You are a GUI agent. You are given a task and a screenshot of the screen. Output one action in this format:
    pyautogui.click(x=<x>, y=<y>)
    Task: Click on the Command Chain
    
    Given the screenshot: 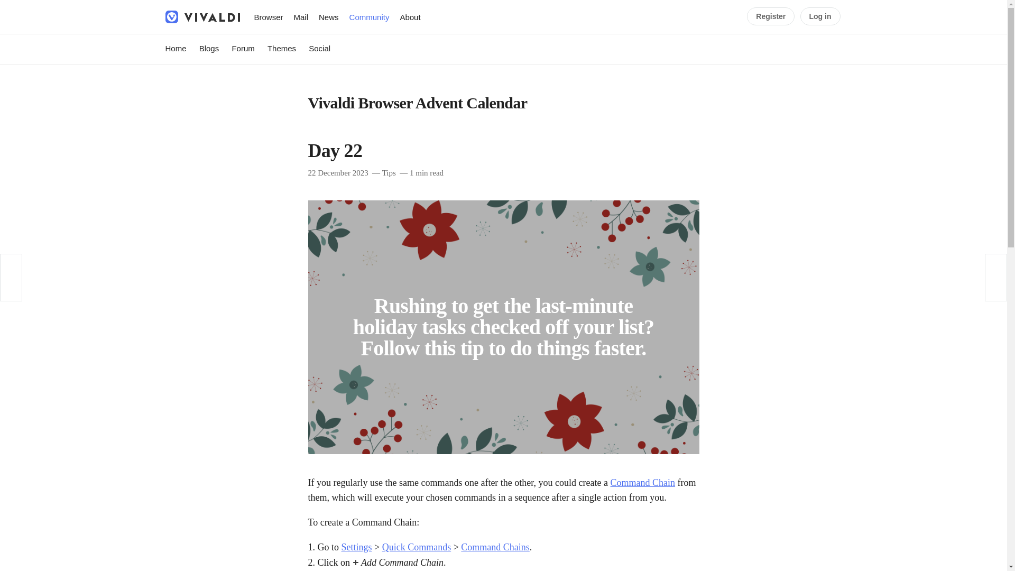 What is the action you would take?
    pyautogui.click(x=643, y=482)
    